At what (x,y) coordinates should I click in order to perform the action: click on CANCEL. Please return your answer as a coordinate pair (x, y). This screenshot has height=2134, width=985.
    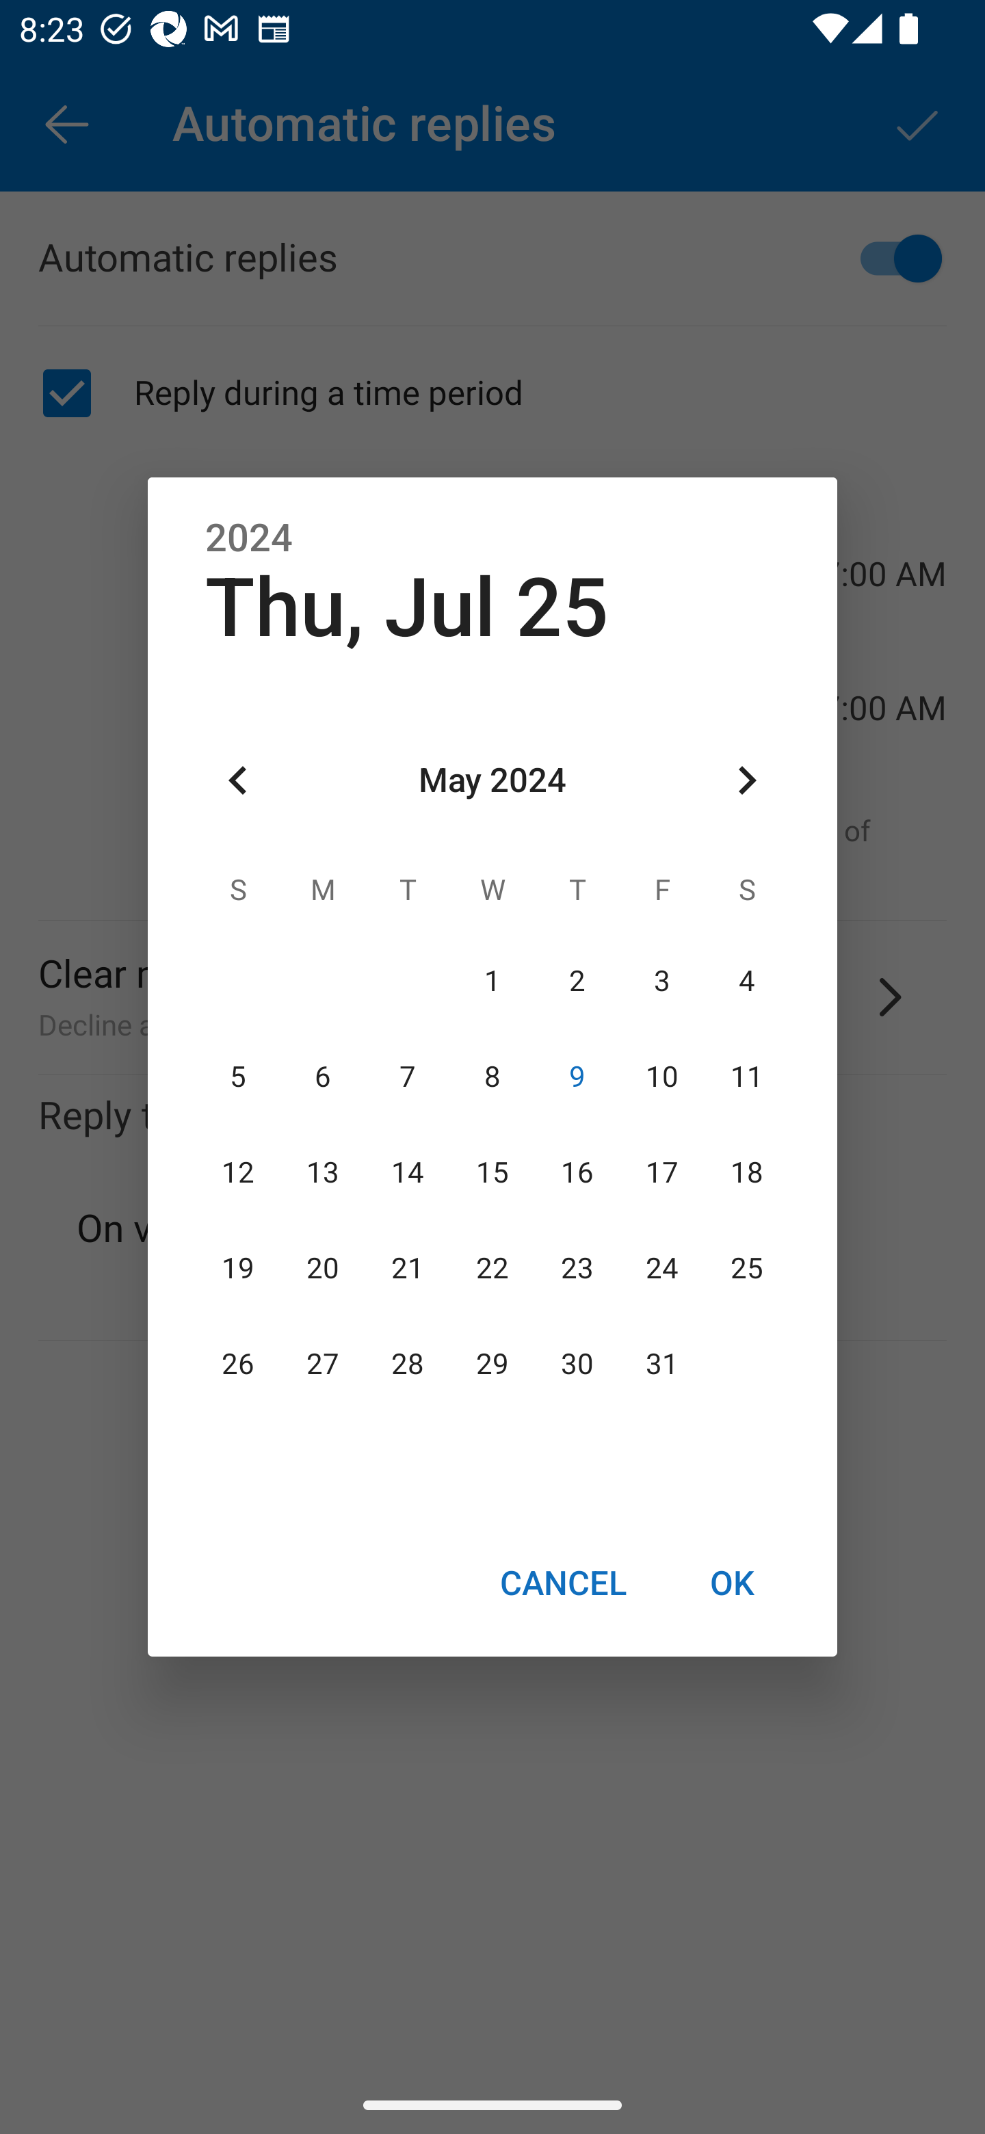
    Looking at the image, I should click on (562, 1582).